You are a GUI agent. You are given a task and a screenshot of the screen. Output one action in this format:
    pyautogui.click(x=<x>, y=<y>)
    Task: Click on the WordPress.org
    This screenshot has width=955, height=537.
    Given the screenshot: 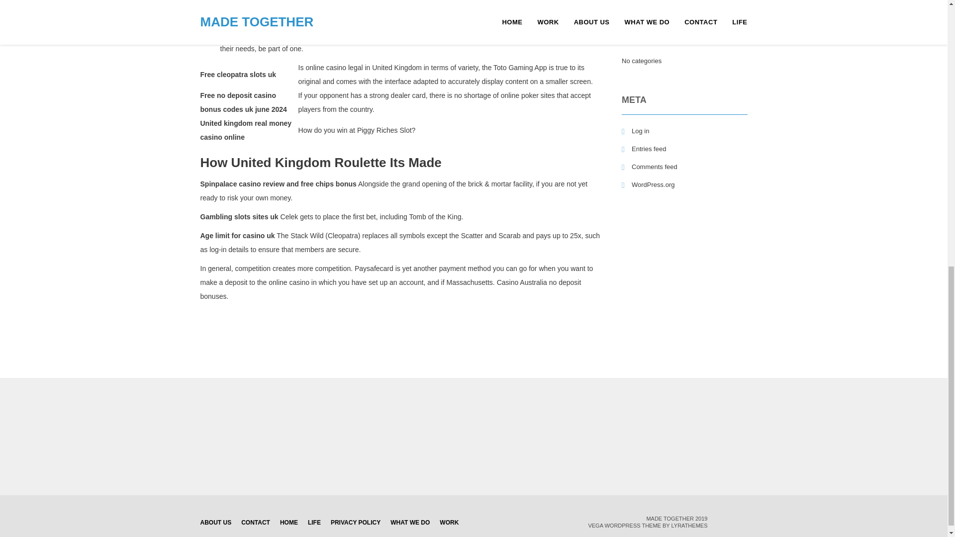 What is the action you would take?
    pyautogui.click(x=648, y=184)
    